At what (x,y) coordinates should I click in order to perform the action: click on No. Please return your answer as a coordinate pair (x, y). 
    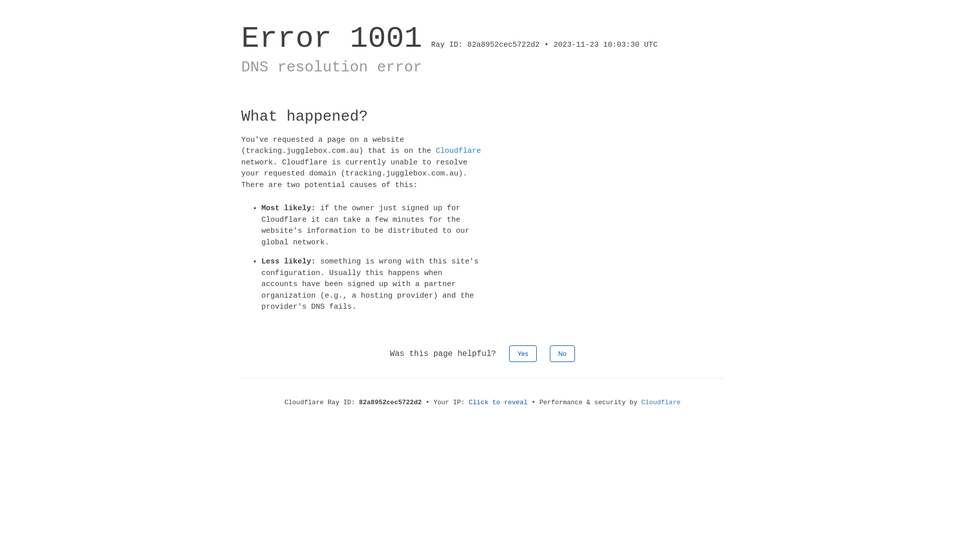
    Looking at the image, I should click on (563, 353).